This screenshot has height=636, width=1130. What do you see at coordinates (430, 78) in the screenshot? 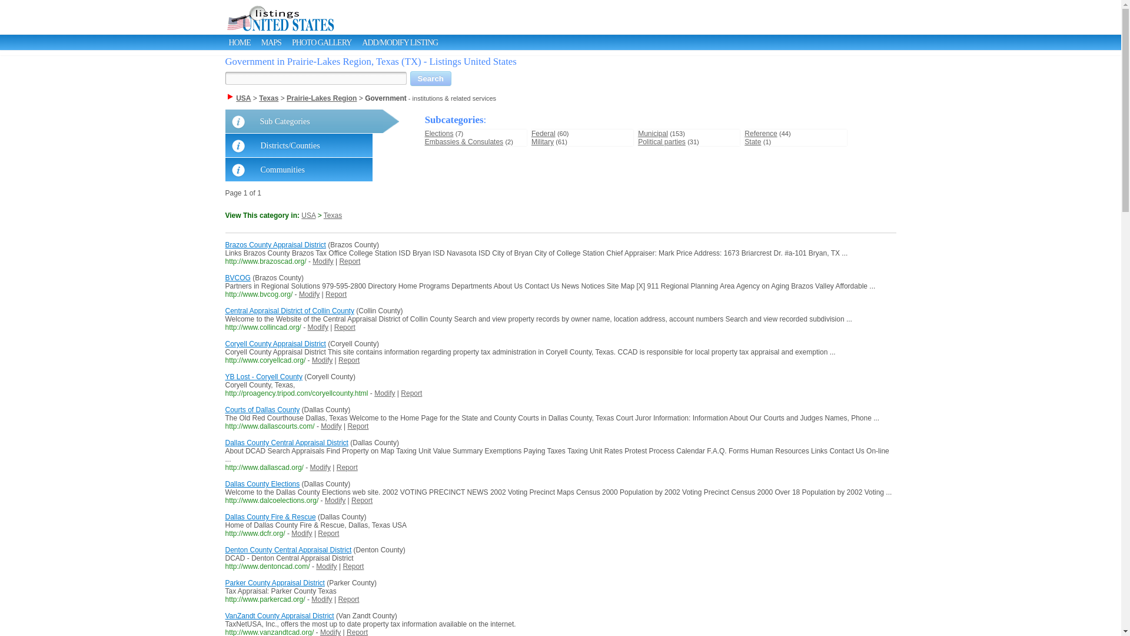
I see `Search` at bounding box center [430, 78].